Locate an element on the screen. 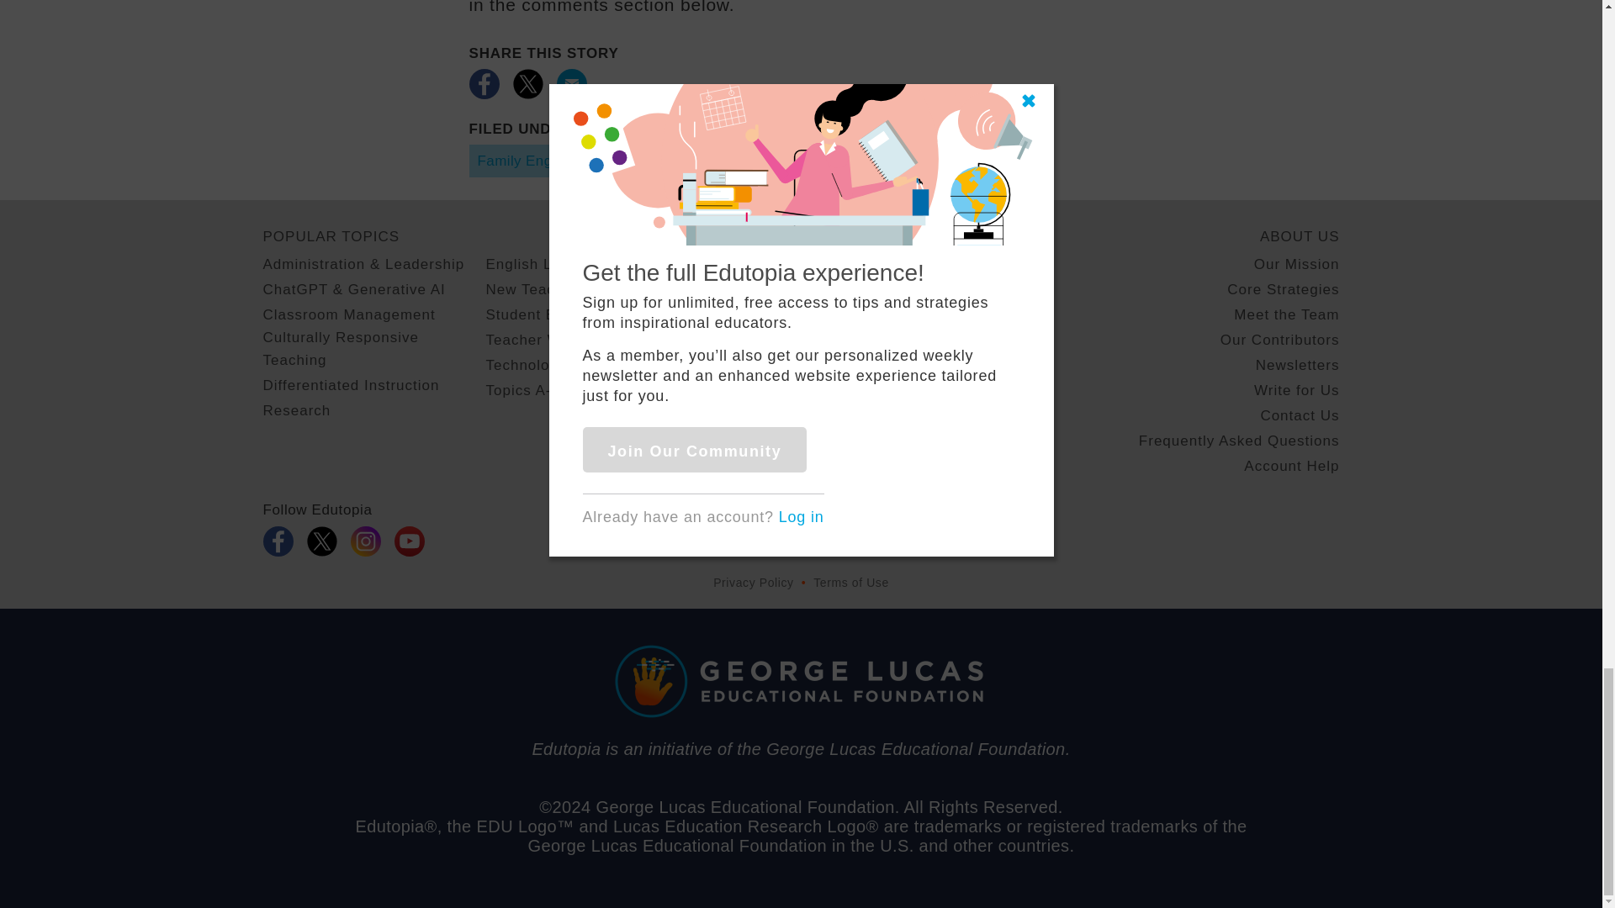  Teacher Wellness is located at coordinates (548, 340).